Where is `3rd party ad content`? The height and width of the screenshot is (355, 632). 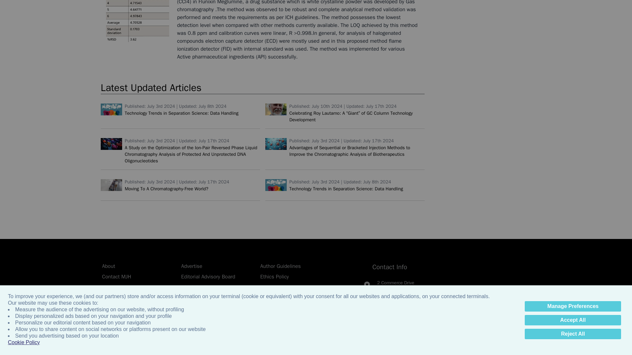 3rd party ad content is located at coordinates (316, 70).